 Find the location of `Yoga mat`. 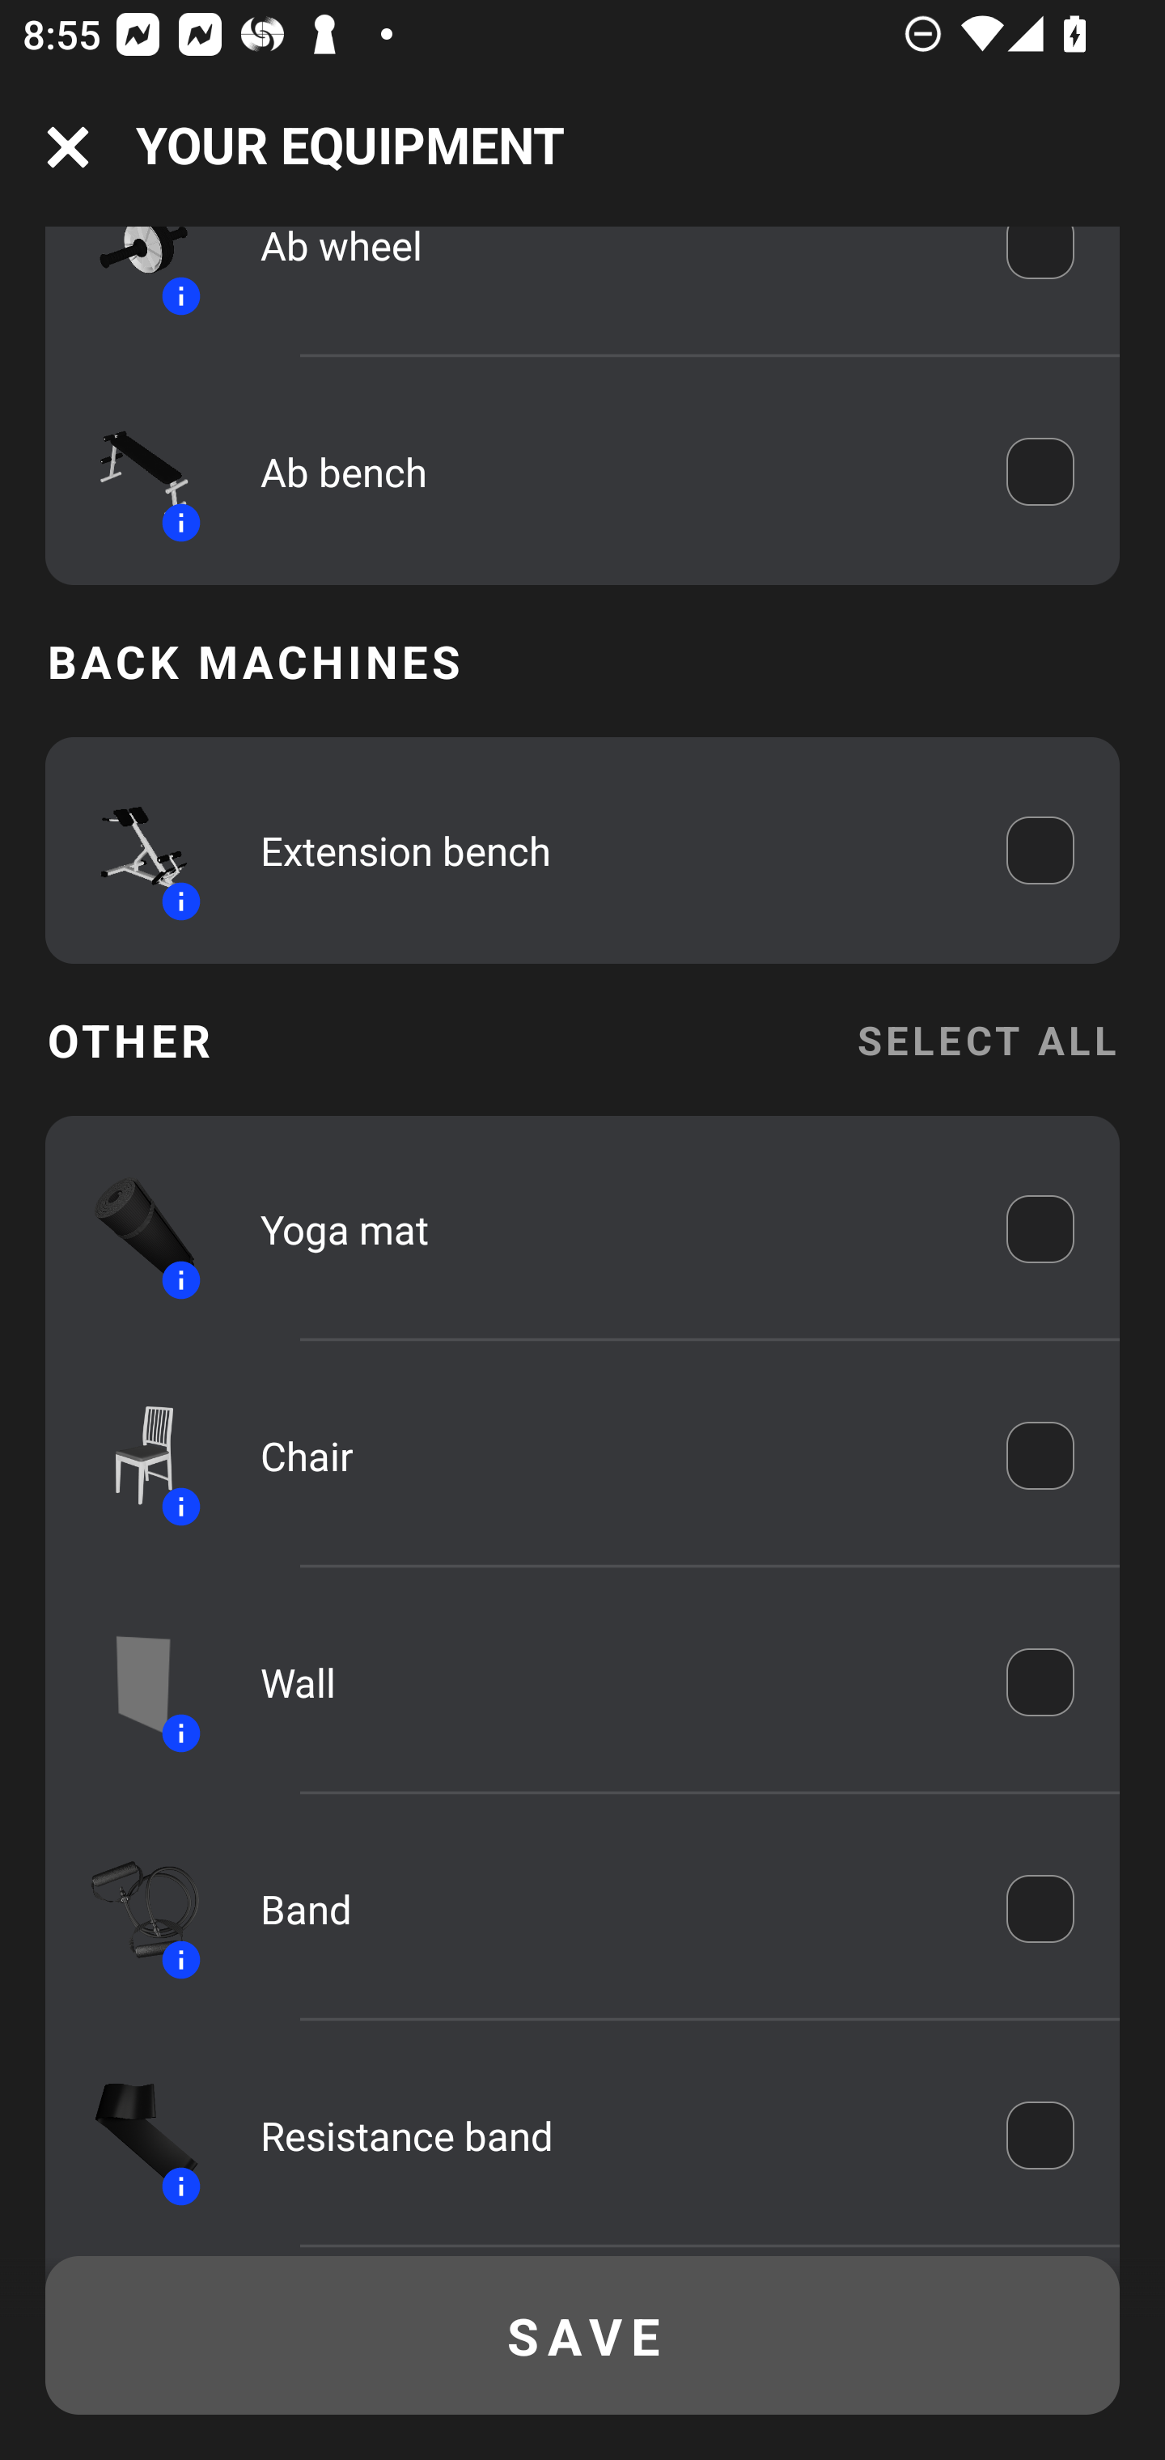

Yoga mat is located at coordinates (611, 1228).